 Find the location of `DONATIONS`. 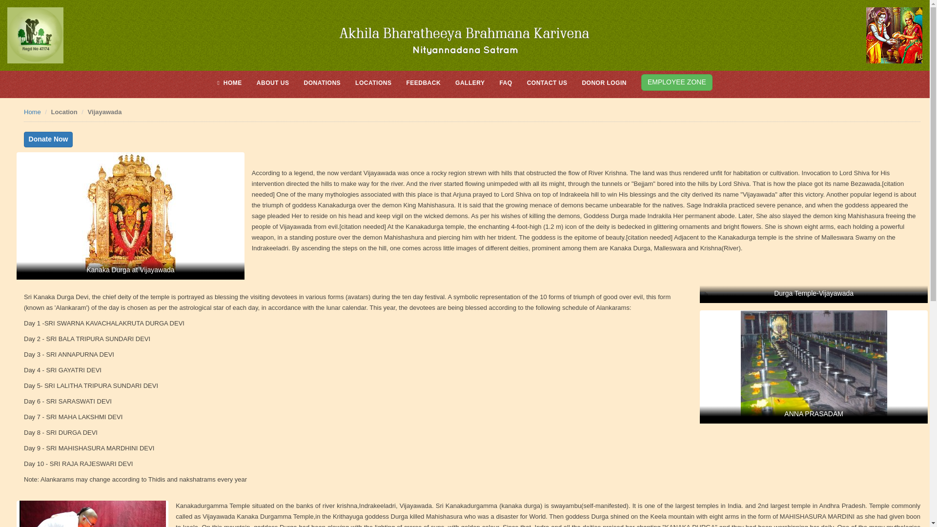

DONATIONS is located at coordinates (322, 83).